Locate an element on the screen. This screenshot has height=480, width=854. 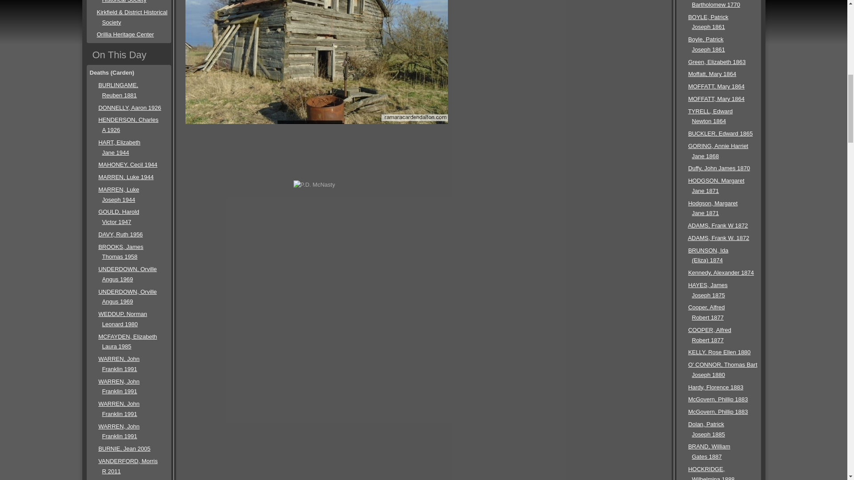
MCFAYDEN, Elizabeth Laura 1985 is located at coordinates (127, 341).